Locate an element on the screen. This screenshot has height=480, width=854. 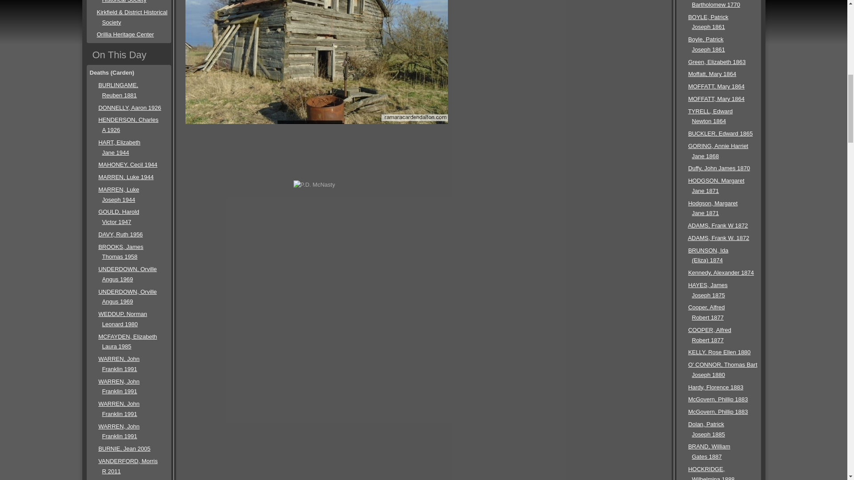
MCFAYDEN, Elizabeth Laura 1985 is located at coordinates (127, 341).